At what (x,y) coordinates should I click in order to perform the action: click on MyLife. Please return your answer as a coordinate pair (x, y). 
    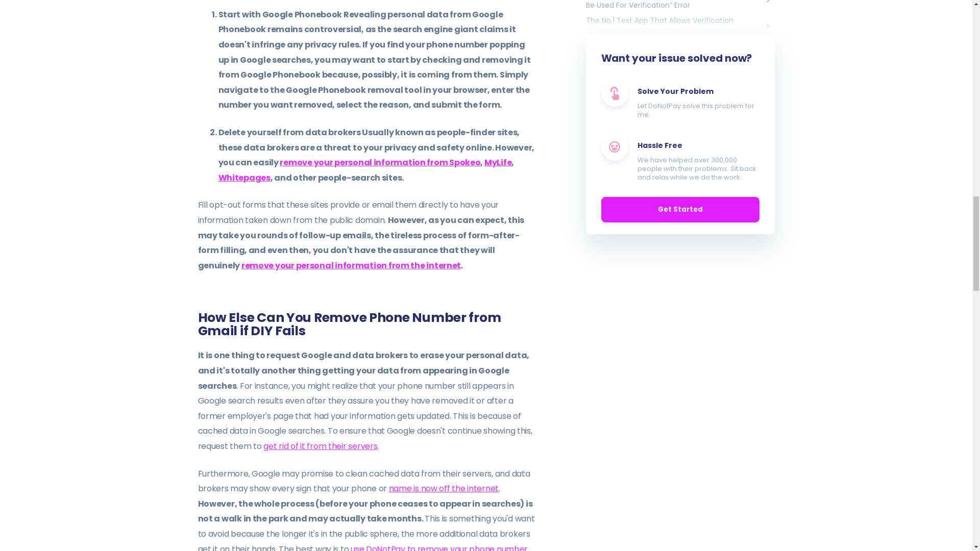
    Looking at the image, I should click on (498, 162).